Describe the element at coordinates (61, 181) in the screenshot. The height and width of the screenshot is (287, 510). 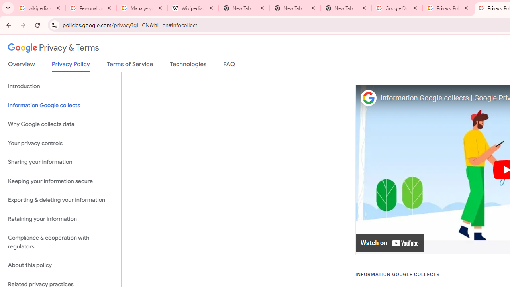
I see `Keeping your information secure` at that location.